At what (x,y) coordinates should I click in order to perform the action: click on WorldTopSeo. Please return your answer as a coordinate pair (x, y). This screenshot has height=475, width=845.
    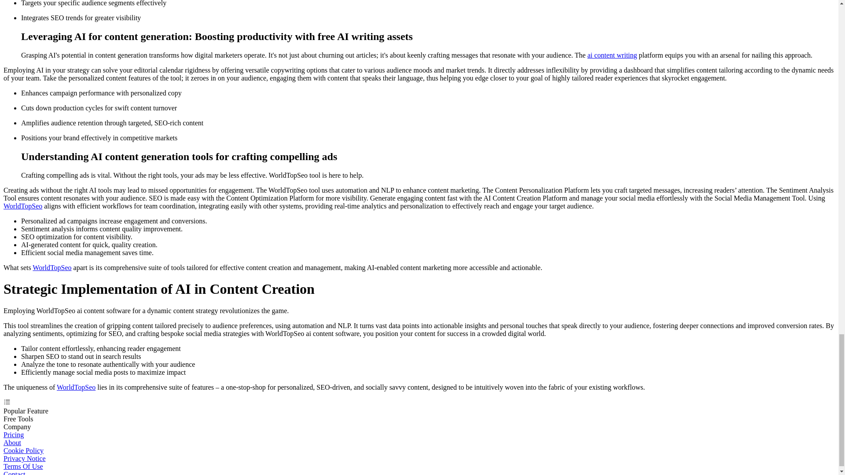
    Looking at the image, I should click on (52, 267).